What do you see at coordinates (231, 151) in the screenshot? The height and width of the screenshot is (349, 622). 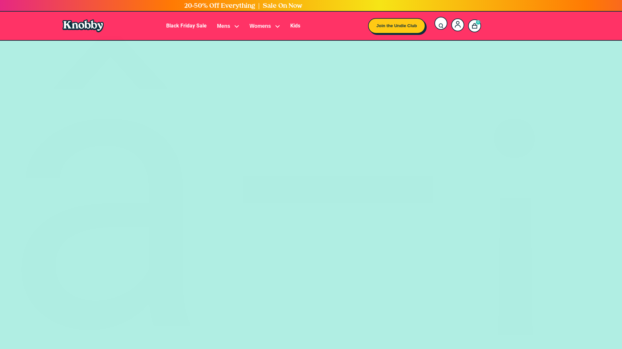 I see `Size Guide` at bounding box center [231, 151].